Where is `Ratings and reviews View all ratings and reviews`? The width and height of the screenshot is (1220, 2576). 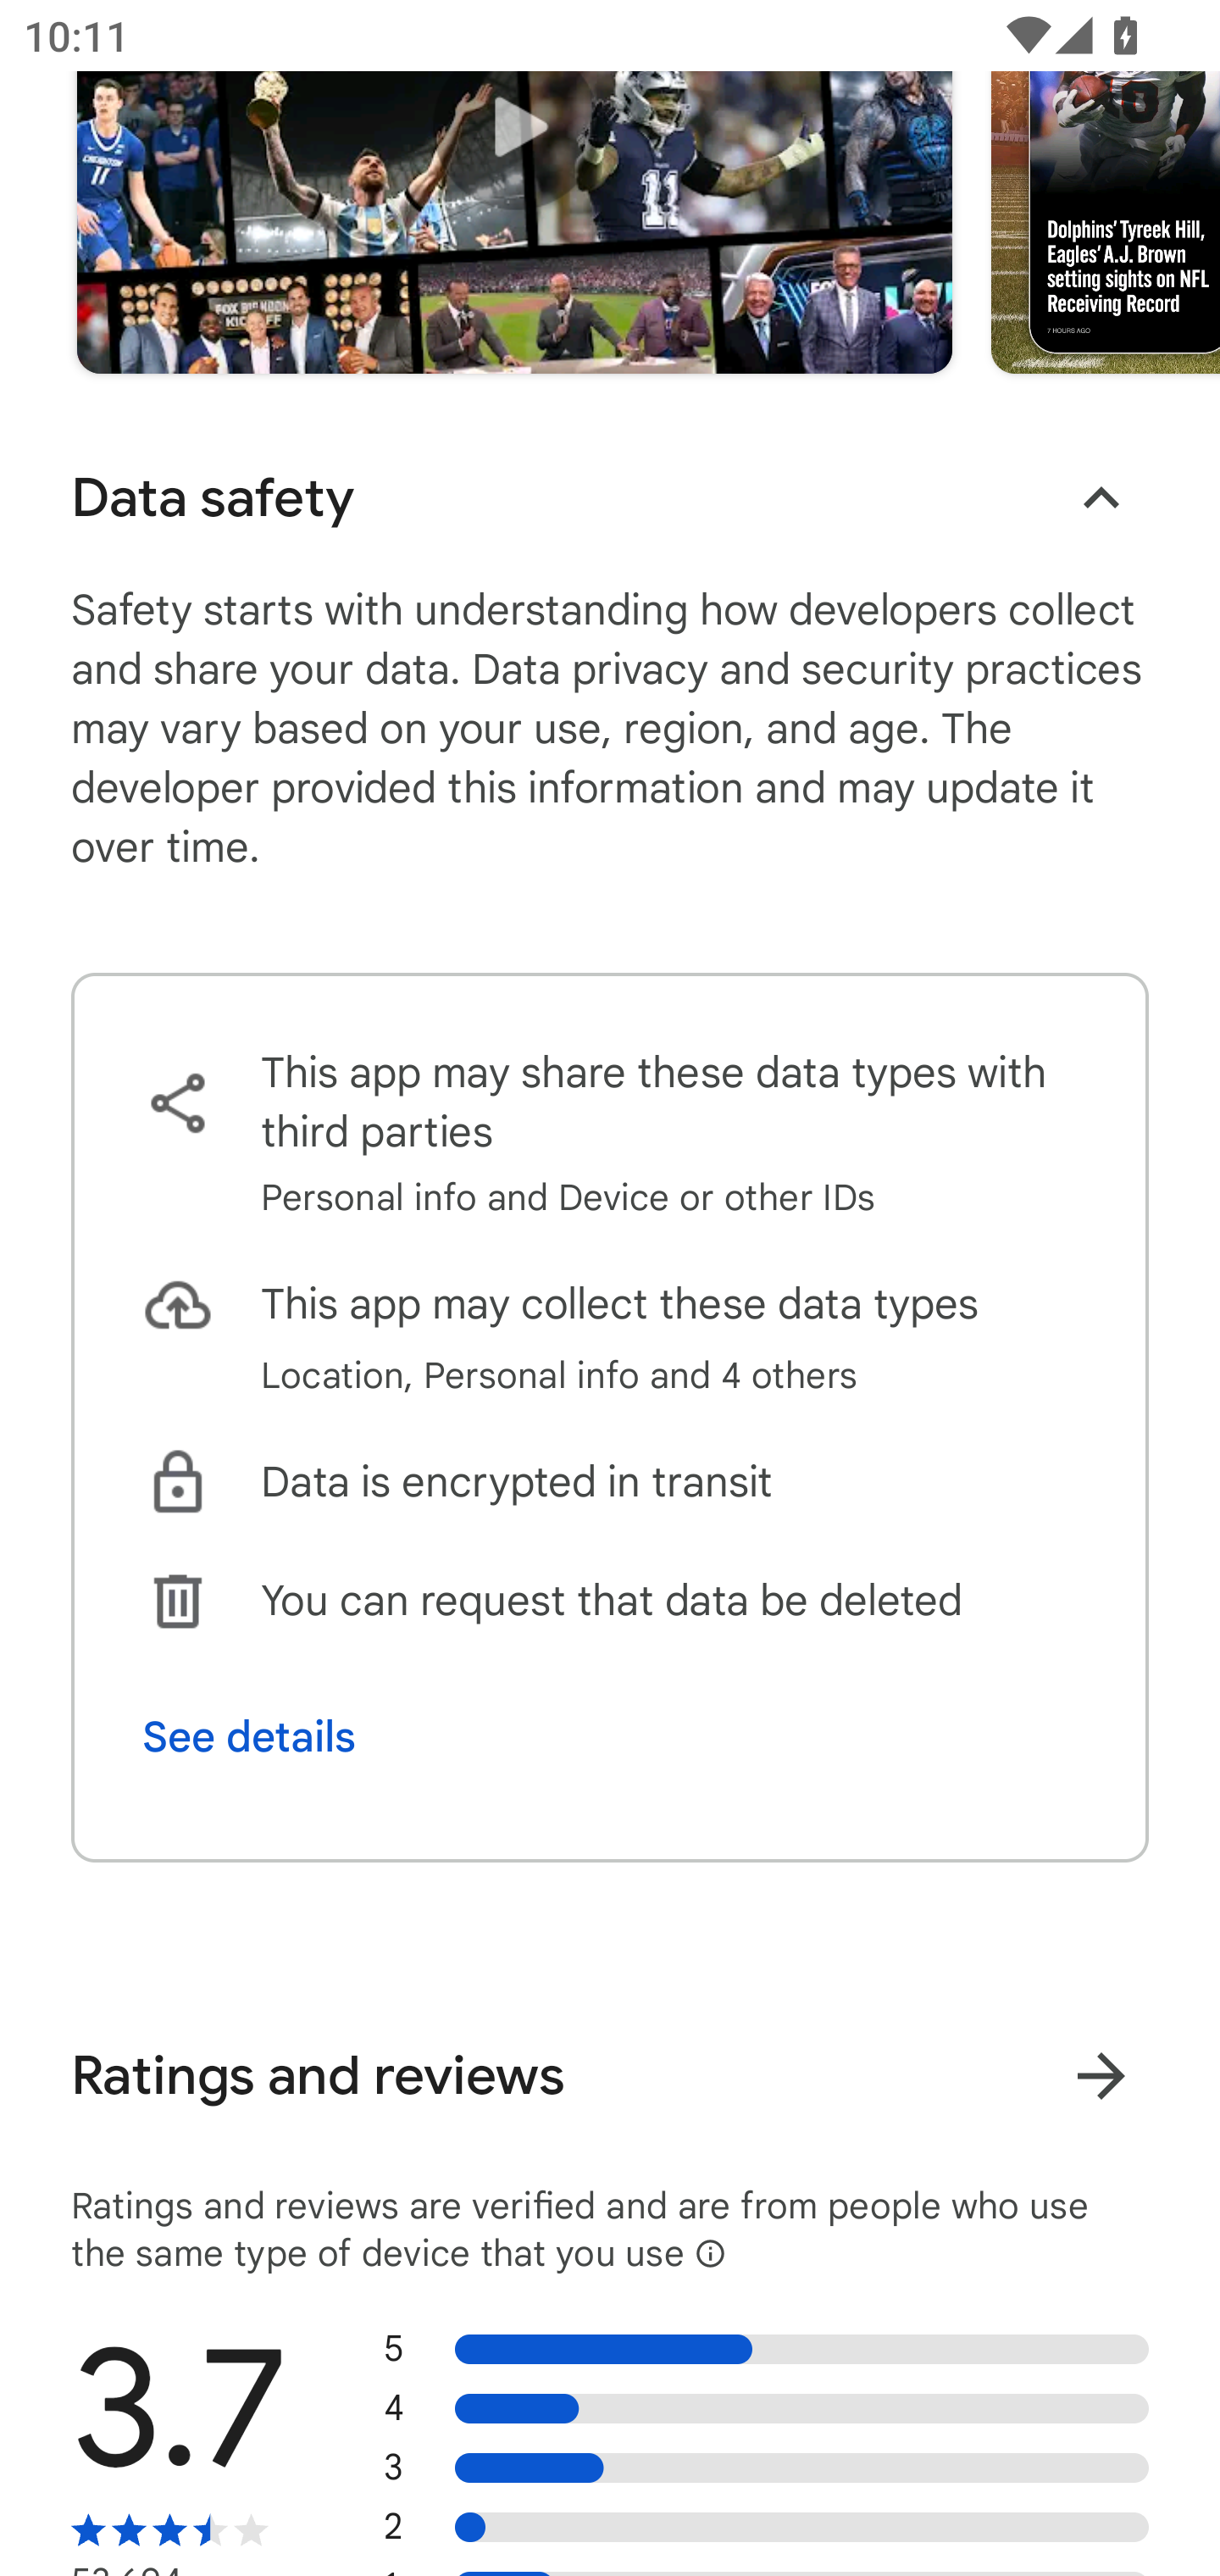 Ratings and reviews View all ratings and reviews is located at coordinates (610, 2076).